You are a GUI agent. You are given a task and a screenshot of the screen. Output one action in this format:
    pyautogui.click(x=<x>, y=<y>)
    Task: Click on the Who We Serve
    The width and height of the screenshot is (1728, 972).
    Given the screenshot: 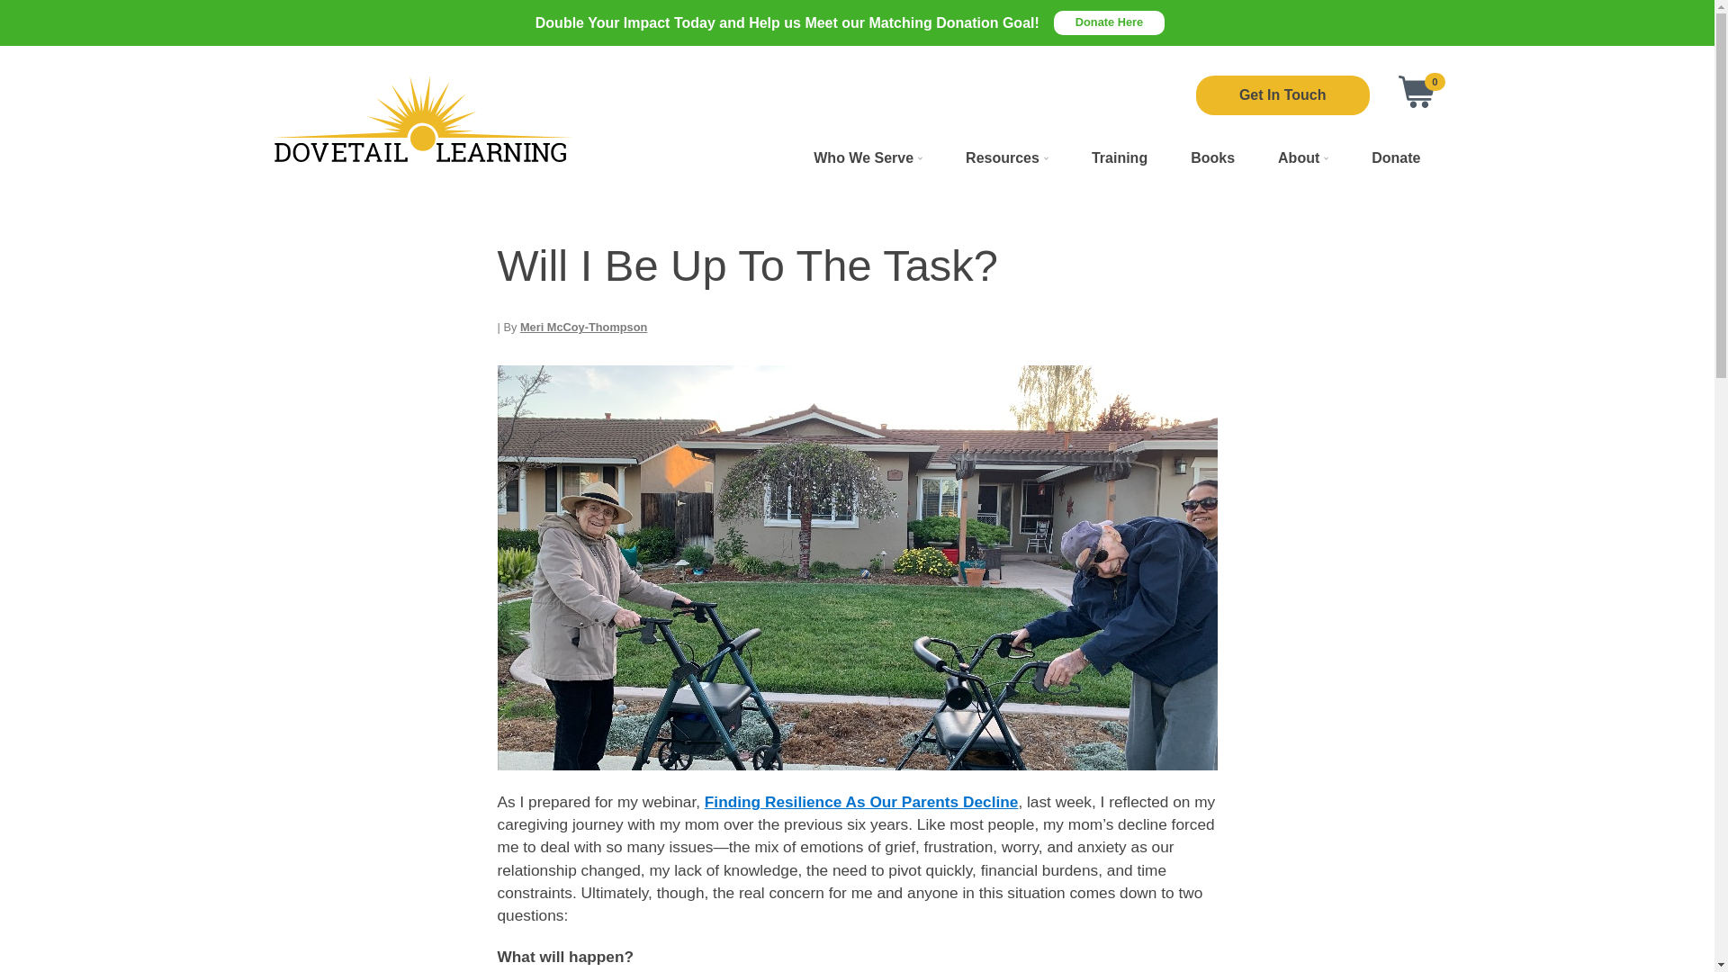 What is the action you would take?
    pyautogui.click(x=868, y=157)
    